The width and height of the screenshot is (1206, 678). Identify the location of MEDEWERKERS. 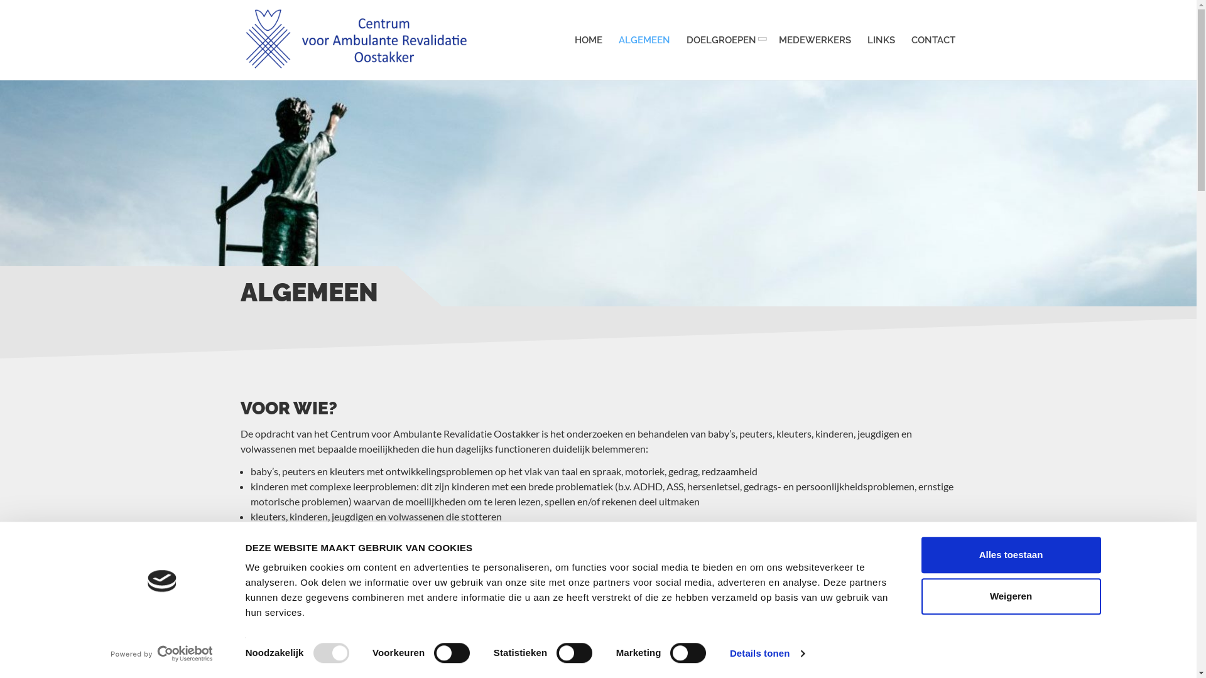
(814, 40).